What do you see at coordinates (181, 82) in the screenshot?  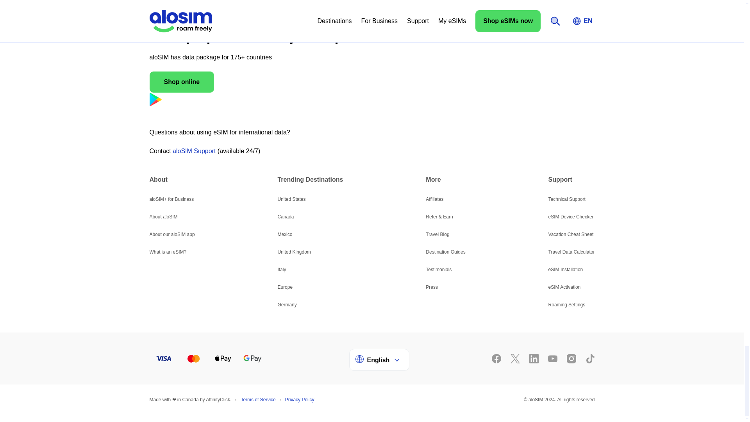 I see `Shop online` at bounding box center [181, 82].